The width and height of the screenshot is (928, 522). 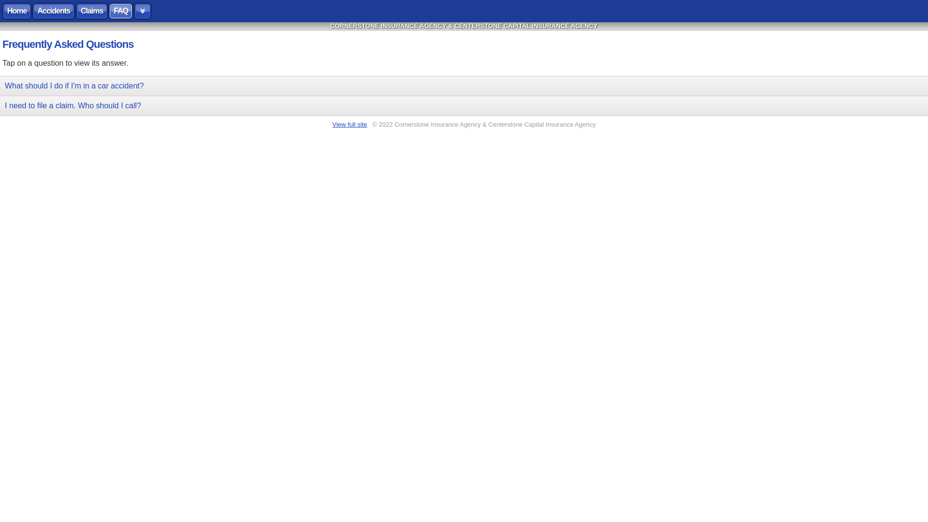 What do you see at coordinates (92, 11) in the screenshot?
I see `Claims` at bounding box center [92, 11].